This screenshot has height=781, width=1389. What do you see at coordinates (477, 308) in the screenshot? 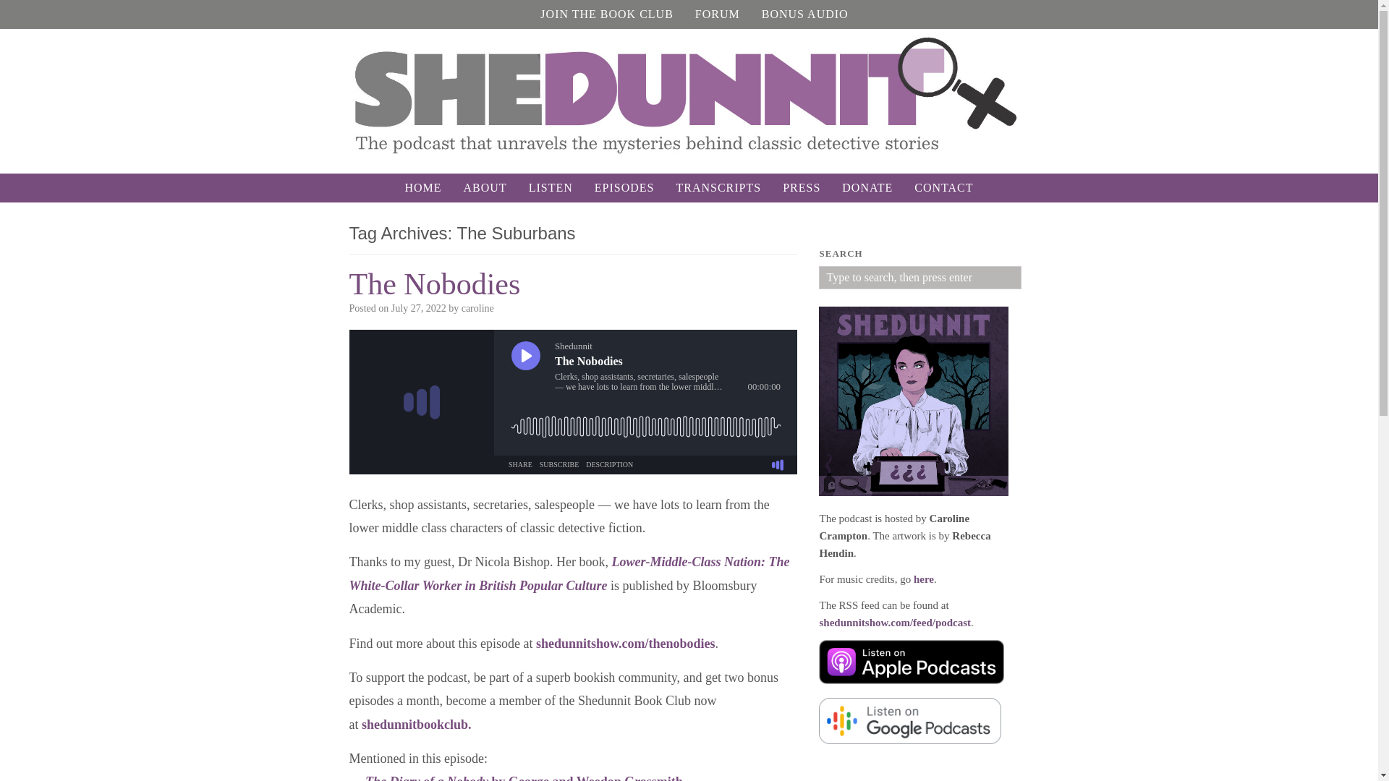
I see `View all posts by caroline` at bounding box center [477, 308].